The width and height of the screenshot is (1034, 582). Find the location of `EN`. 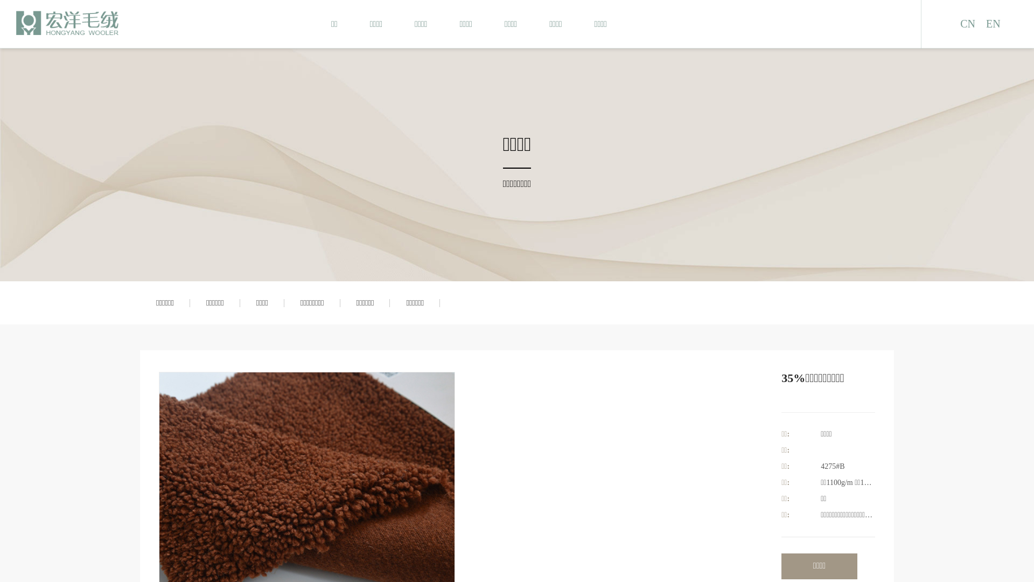

EN is located at coordinates (993, 24).